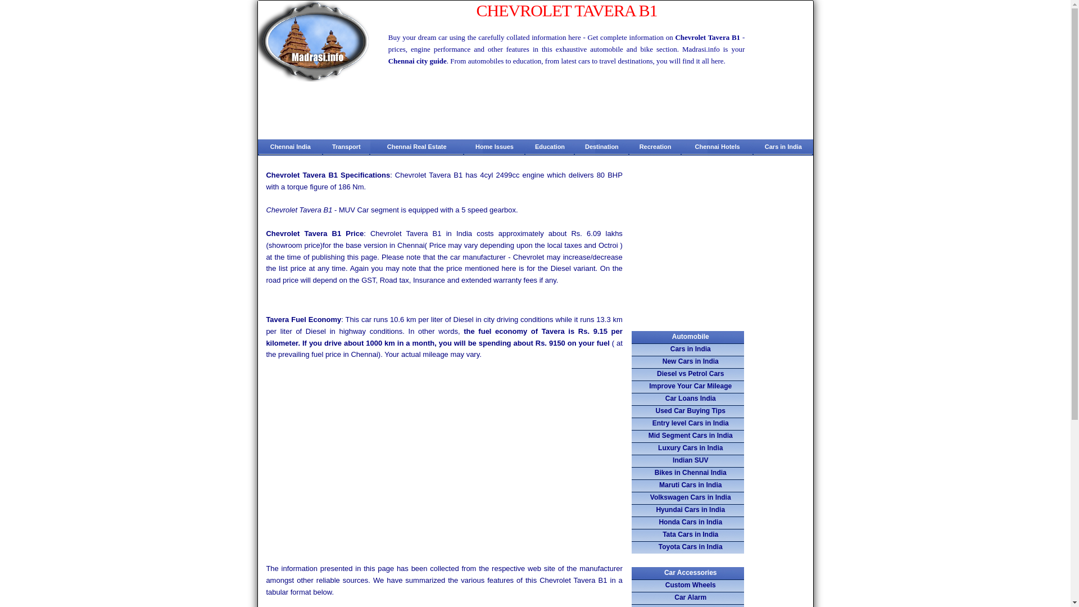 This screenshot has height=607, width=1079. What do you see at coordinates (688, 598) in the screenshot?
I see `Car Alarm` at bounding box center [688, 598].